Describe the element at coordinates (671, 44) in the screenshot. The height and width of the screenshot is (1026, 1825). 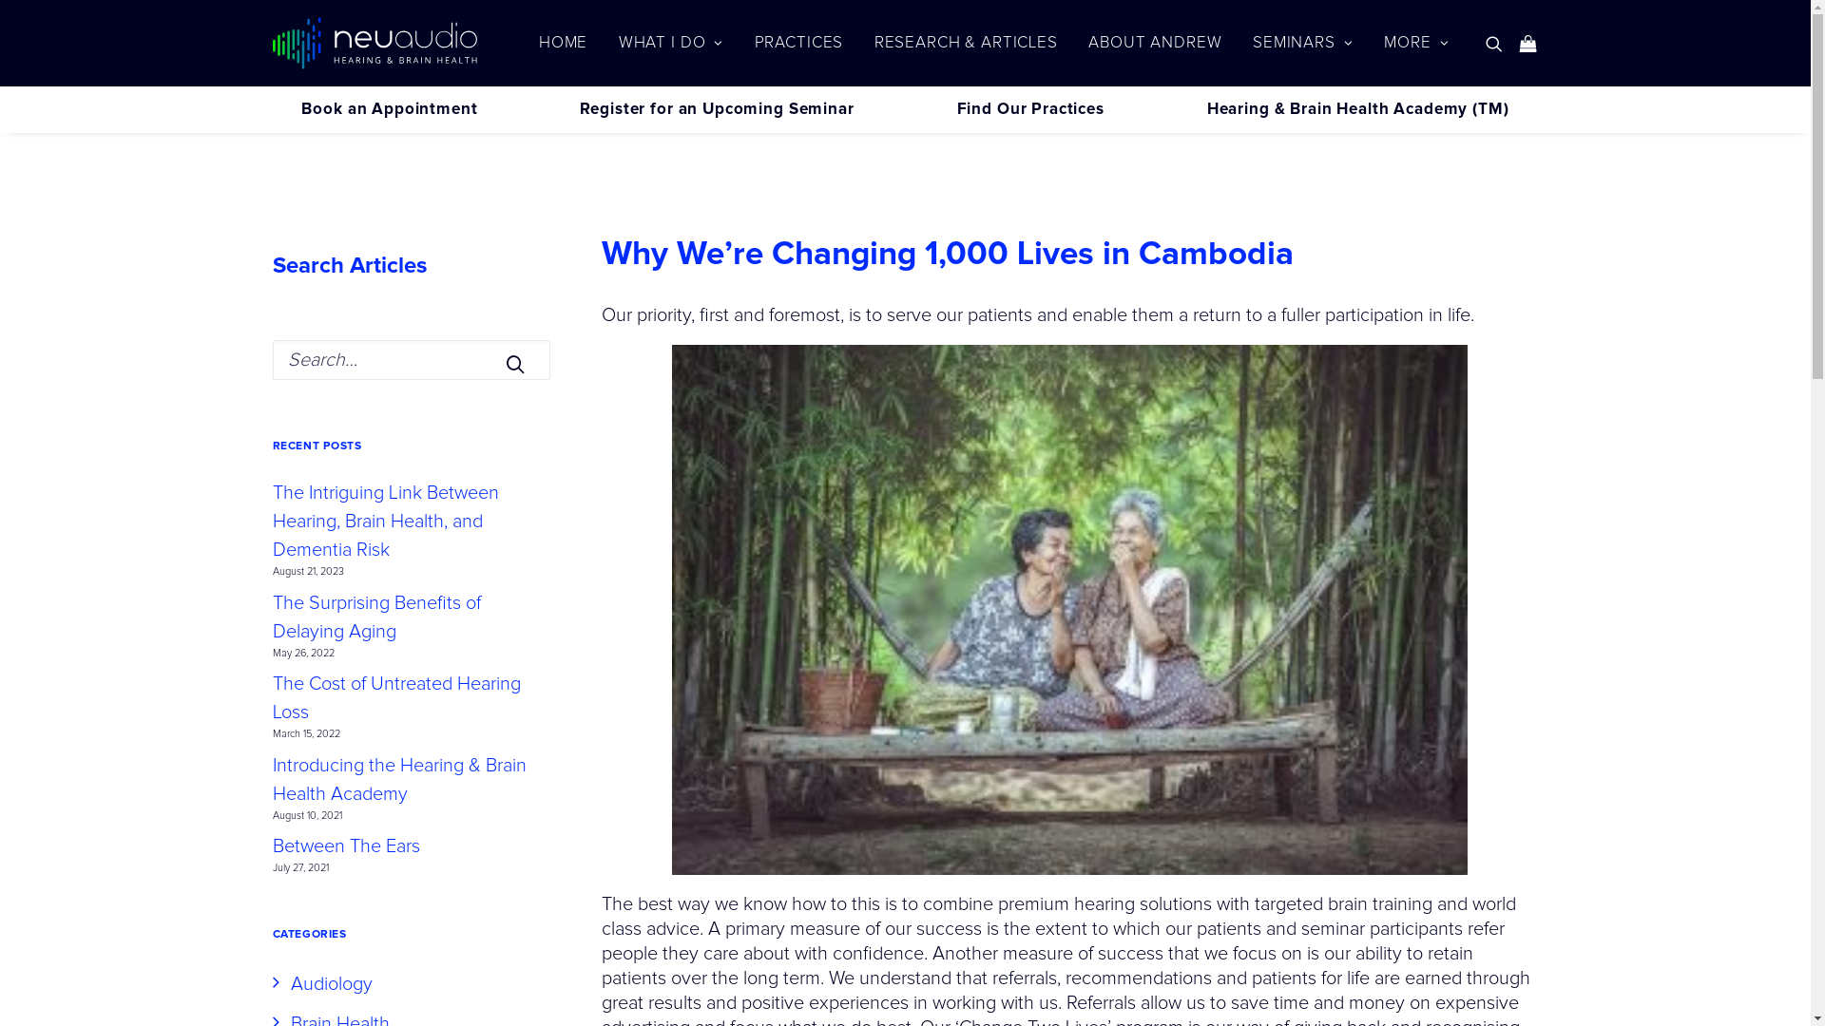
I see `WHAT I DO` at that location.